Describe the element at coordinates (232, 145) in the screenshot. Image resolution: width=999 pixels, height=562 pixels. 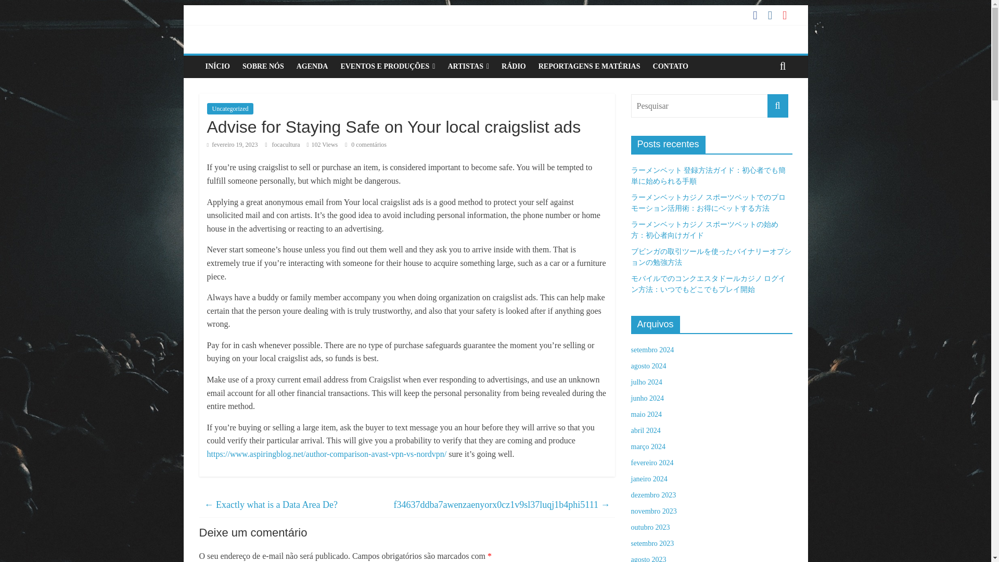
I see `12:00 am` at that location.